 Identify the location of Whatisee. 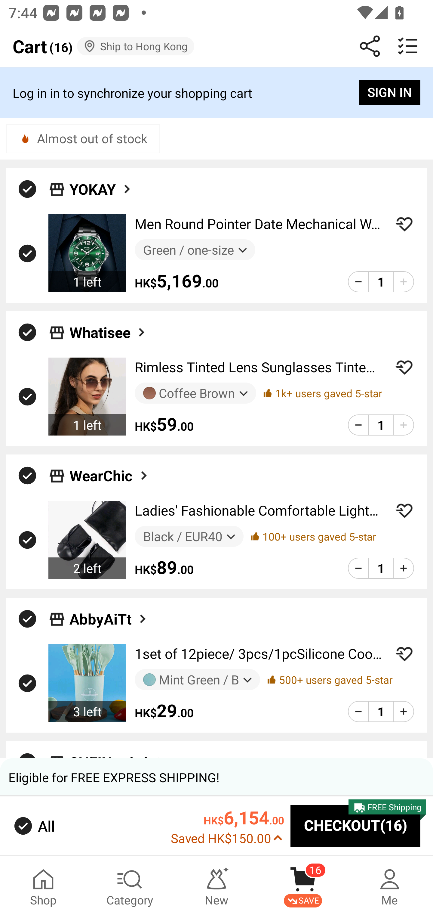
(108, 332).